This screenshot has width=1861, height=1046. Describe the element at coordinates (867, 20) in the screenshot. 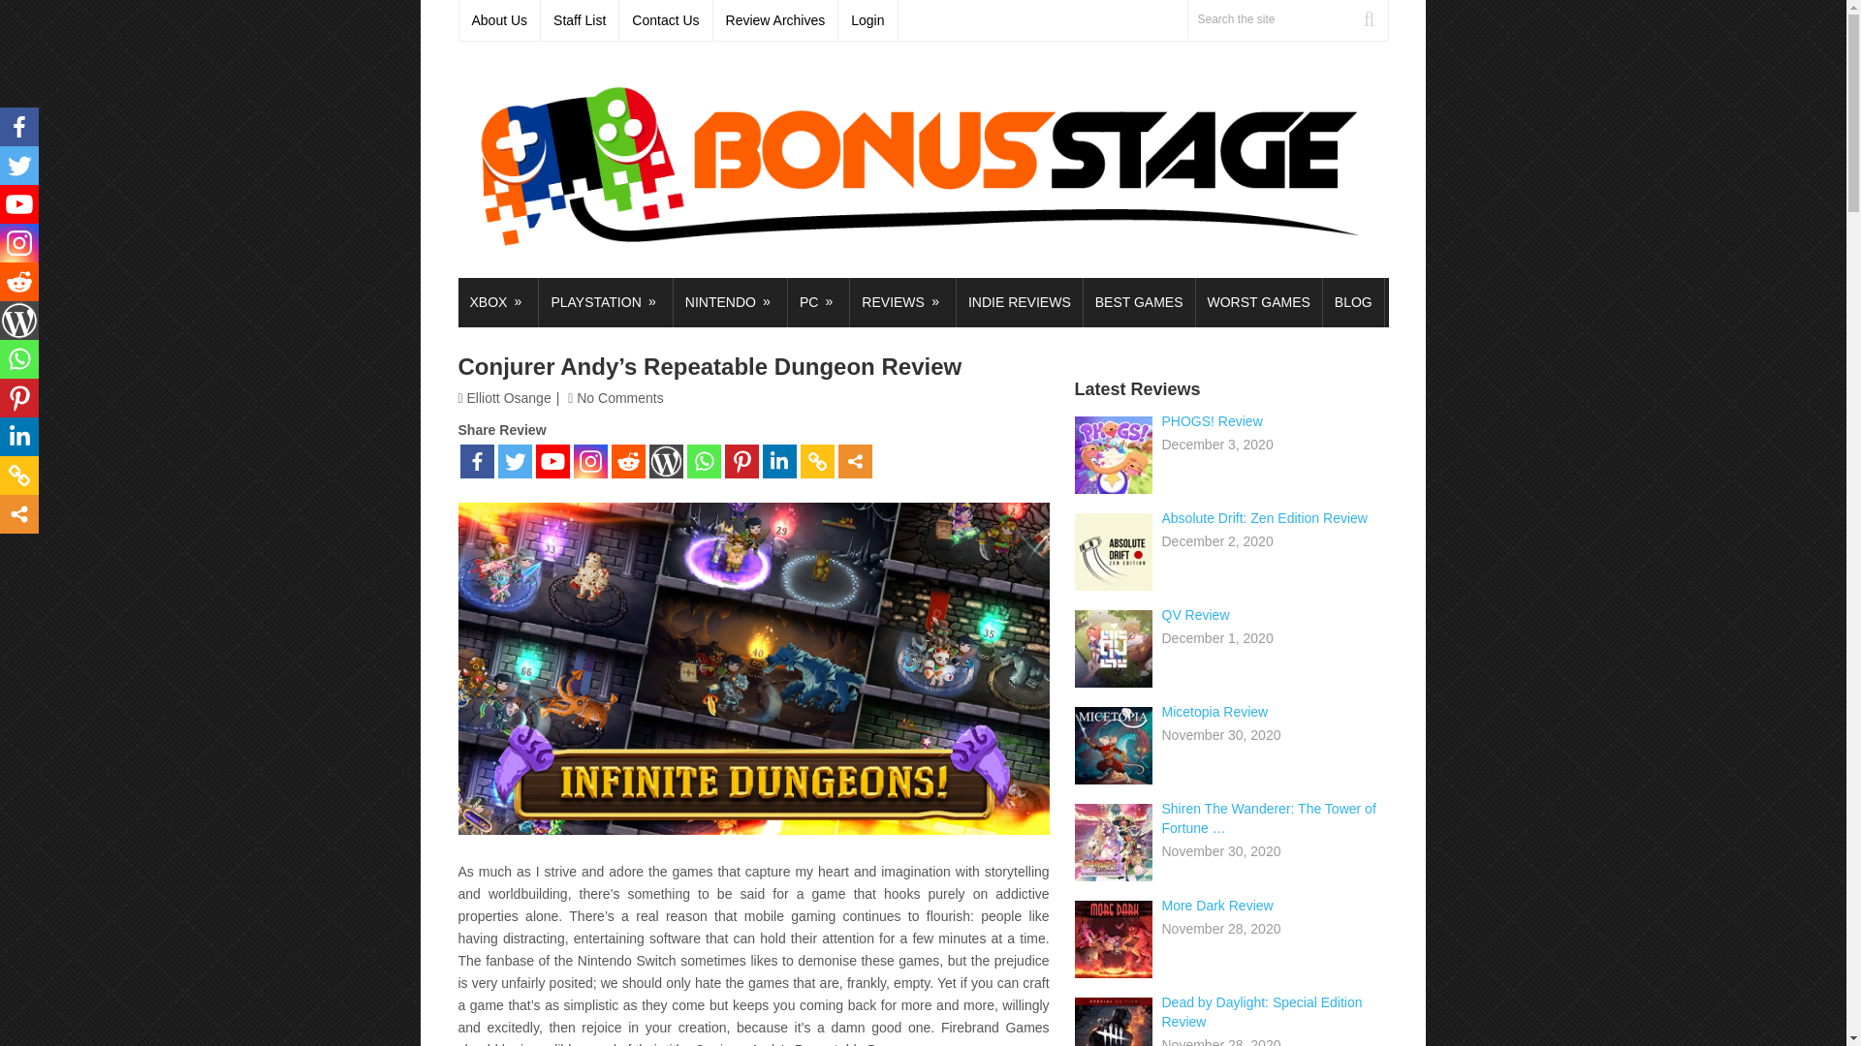

I see `Login` at that location.